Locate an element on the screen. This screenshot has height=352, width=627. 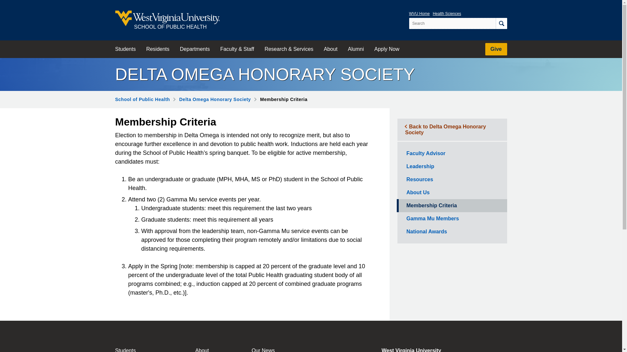
Health Sciences is located at coordinates (447, 13).